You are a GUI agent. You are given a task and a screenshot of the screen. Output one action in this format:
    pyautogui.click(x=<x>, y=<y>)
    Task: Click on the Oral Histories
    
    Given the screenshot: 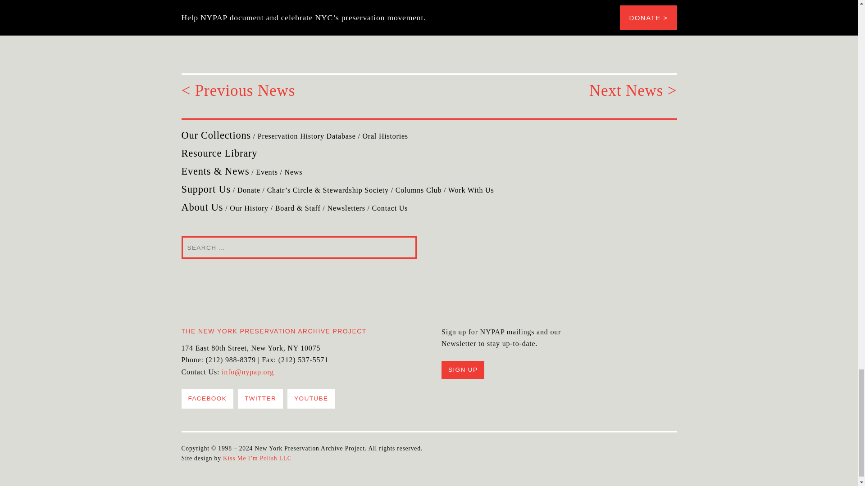 What is the action you would take?
    pyautogui.click(x=385, y=136)
    